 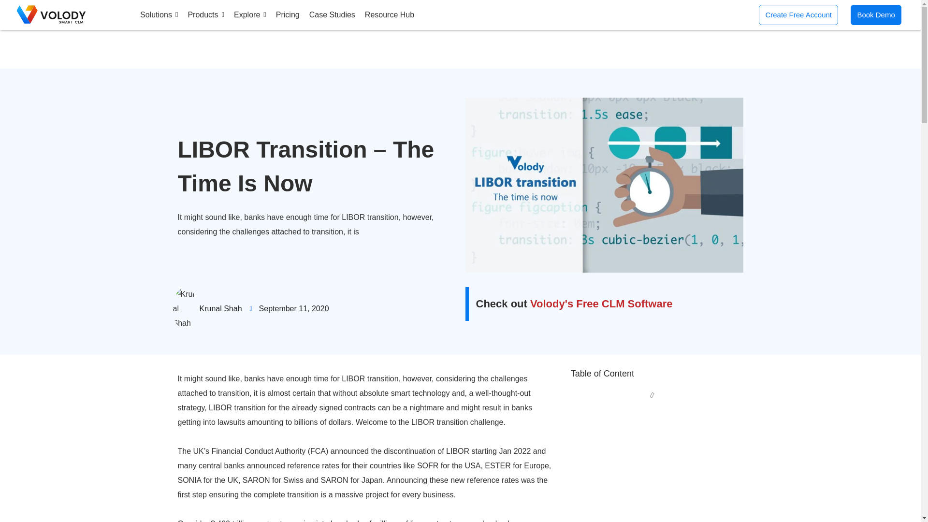 I want to click on Pricing, so click(x=288, y=14).